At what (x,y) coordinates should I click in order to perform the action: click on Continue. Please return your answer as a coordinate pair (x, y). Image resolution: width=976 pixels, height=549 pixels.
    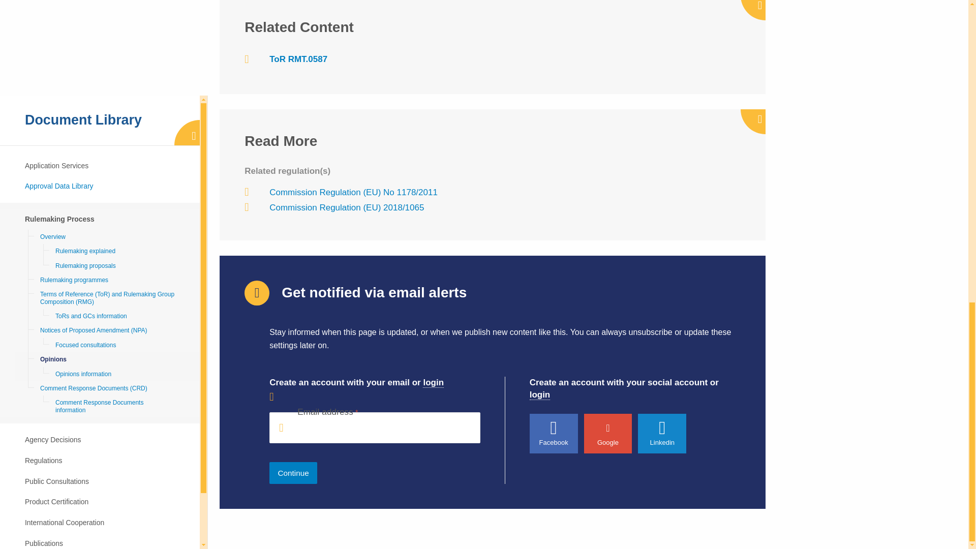
    Looking at the image, I should click on (293, 473).